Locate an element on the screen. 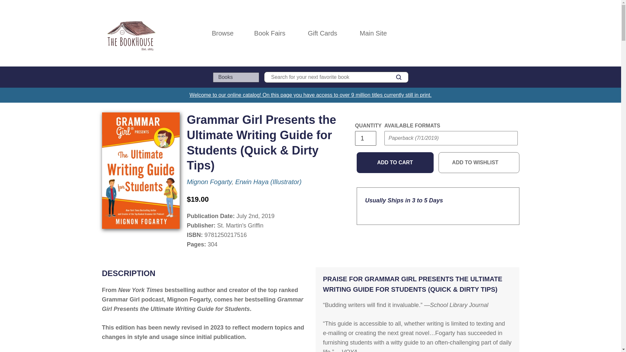  Mignon Fogarty is located at coordinates (209, 182).